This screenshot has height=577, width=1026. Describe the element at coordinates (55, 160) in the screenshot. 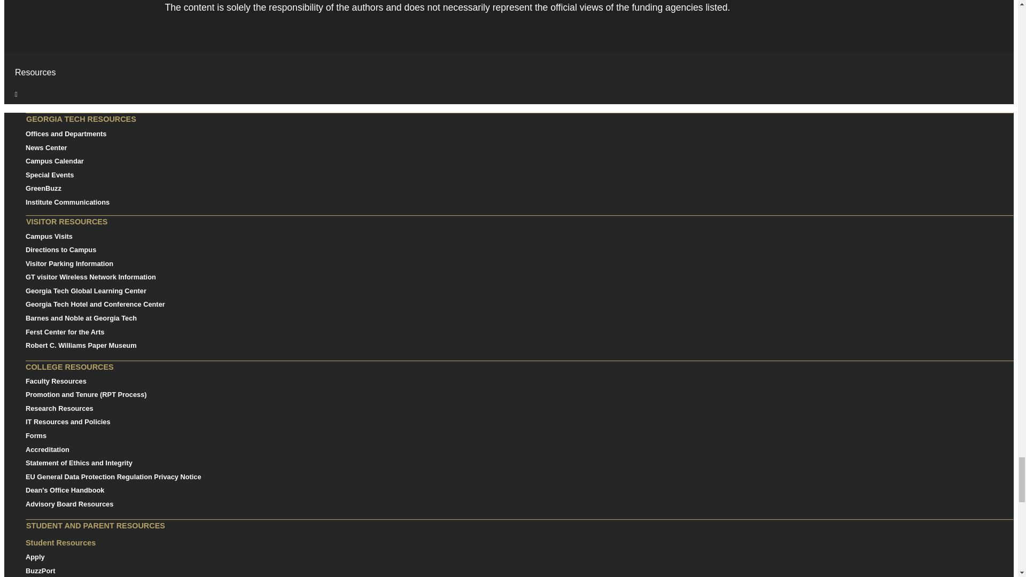

I see `Georgia Tech Campus Calendar` at that location.